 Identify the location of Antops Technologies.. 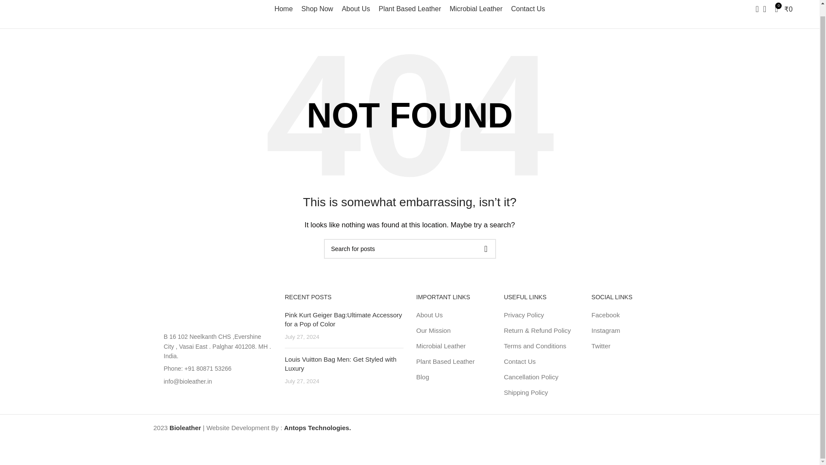
(317, 428).